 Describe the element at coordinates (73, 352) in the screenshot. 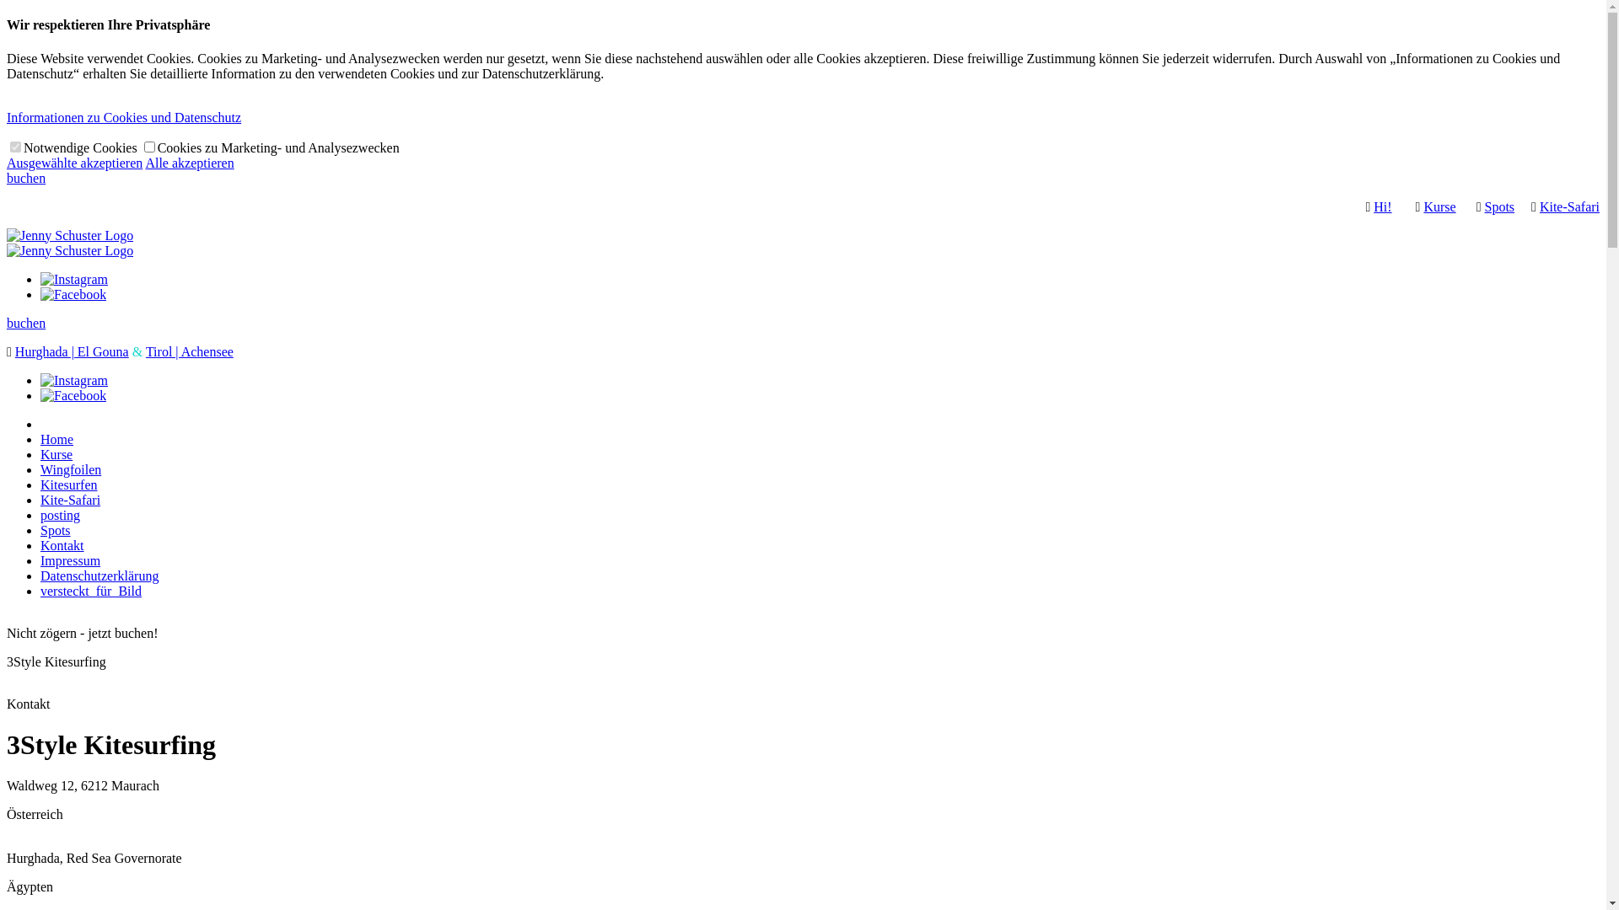

I see `Hurghada | El Gouna` at that location.